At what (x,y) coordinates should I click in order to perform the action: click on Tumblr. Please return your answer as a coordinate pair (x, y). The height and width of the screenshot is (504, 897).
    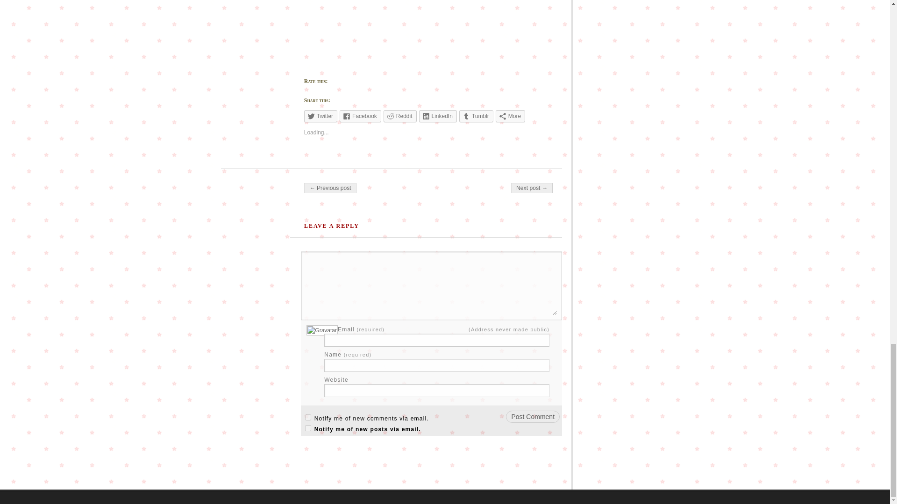
    Looking at the image, I should click on (477, 116).